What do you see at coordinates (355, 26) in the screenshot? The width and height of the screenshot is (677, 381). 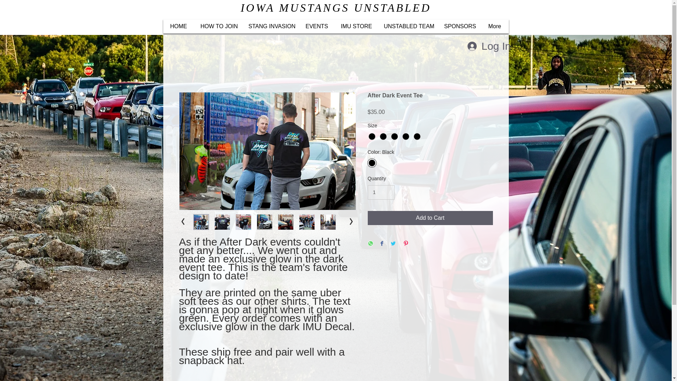 I see `IMU STORE` at bounding box center [355, 26].